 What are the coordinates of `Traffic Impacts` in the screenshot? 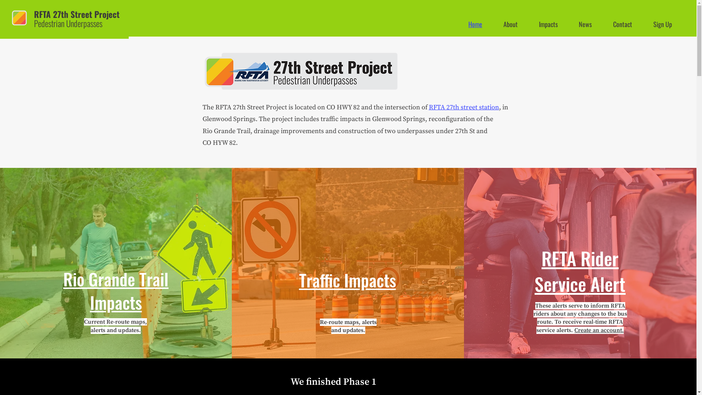 It's located at (347, 280).